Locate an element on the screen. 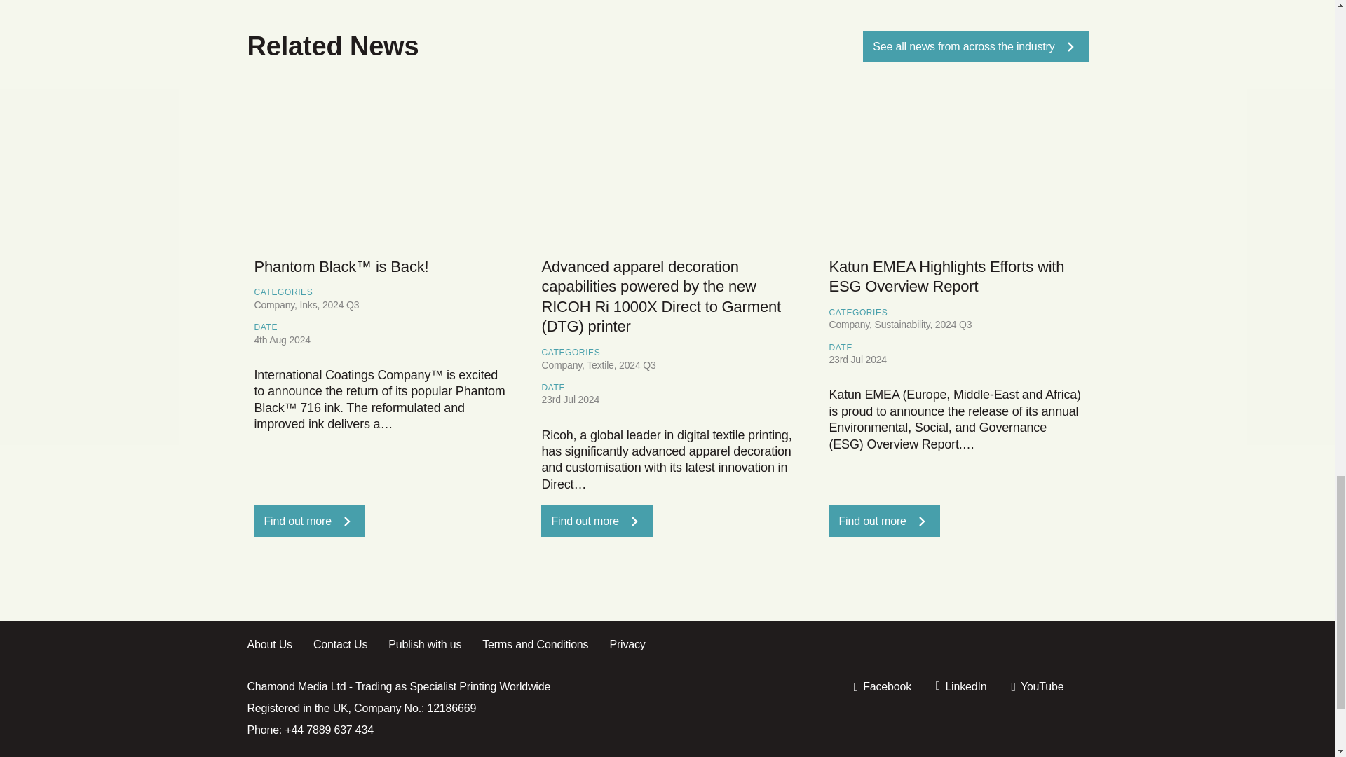  See all news from across the industry is located at coordinates (974, 46).